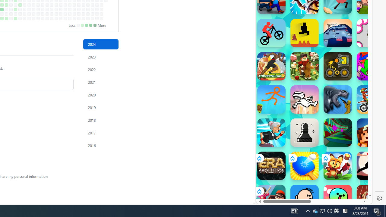 This screenshot has height=217, width=386. What do you see at coordinates (16, 18) in the screenshot?
I see `1 contribution on August 17th.` at bounding box center [16, 18].